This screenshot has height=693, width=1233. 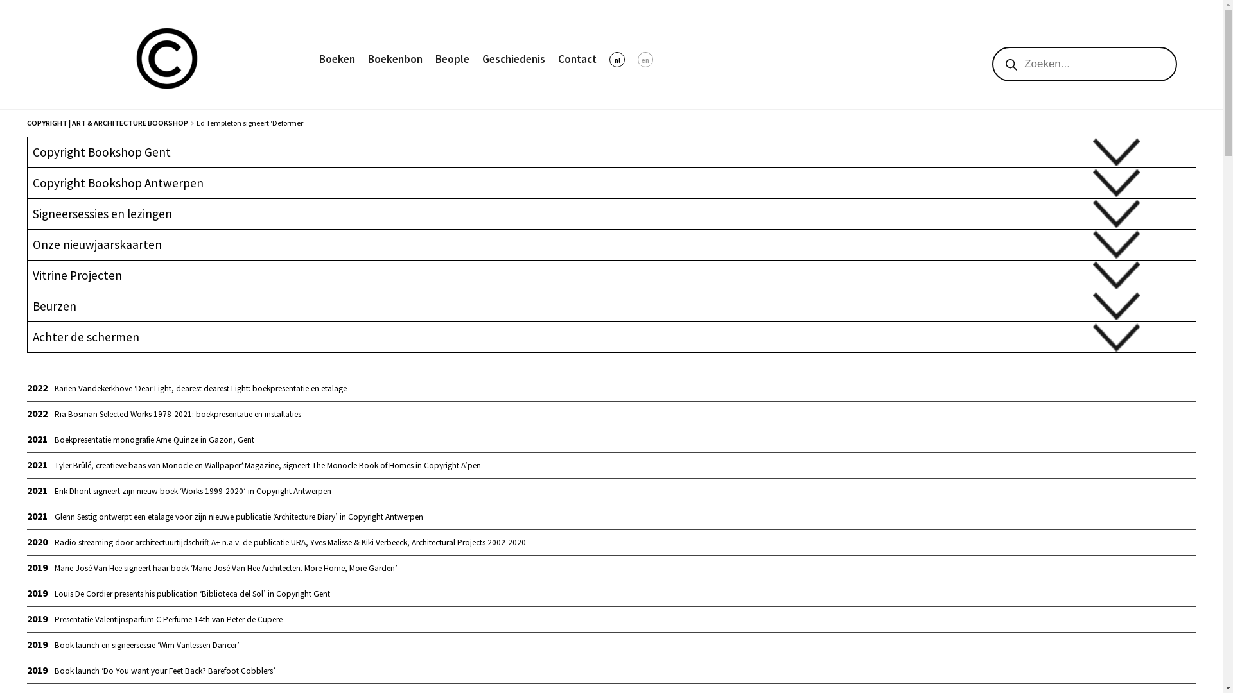 I want to click on Onze nieuwjaarskaarten, so click(x=611, y=245).